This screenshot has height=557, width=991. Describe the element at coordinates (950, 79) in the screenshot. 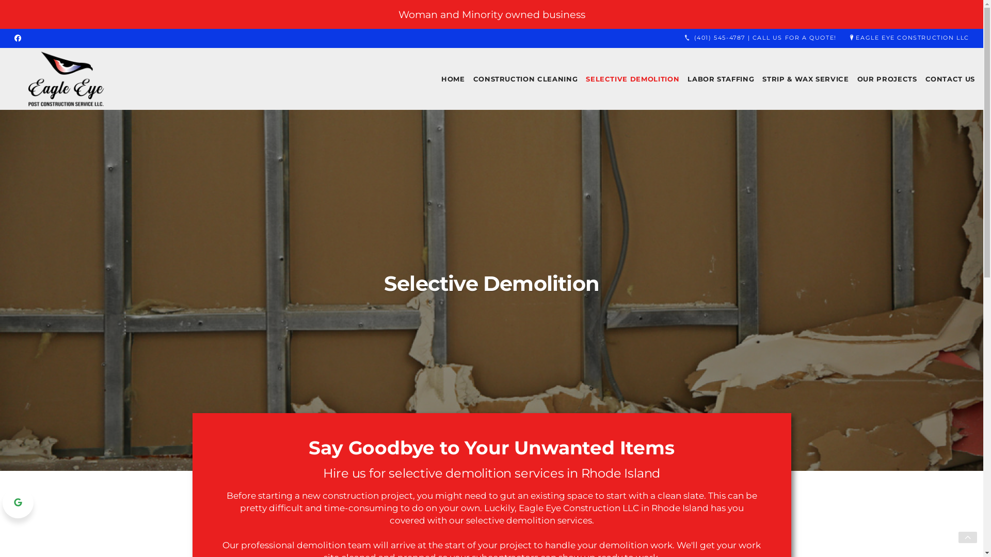

I see `CONTACT US` at that location.